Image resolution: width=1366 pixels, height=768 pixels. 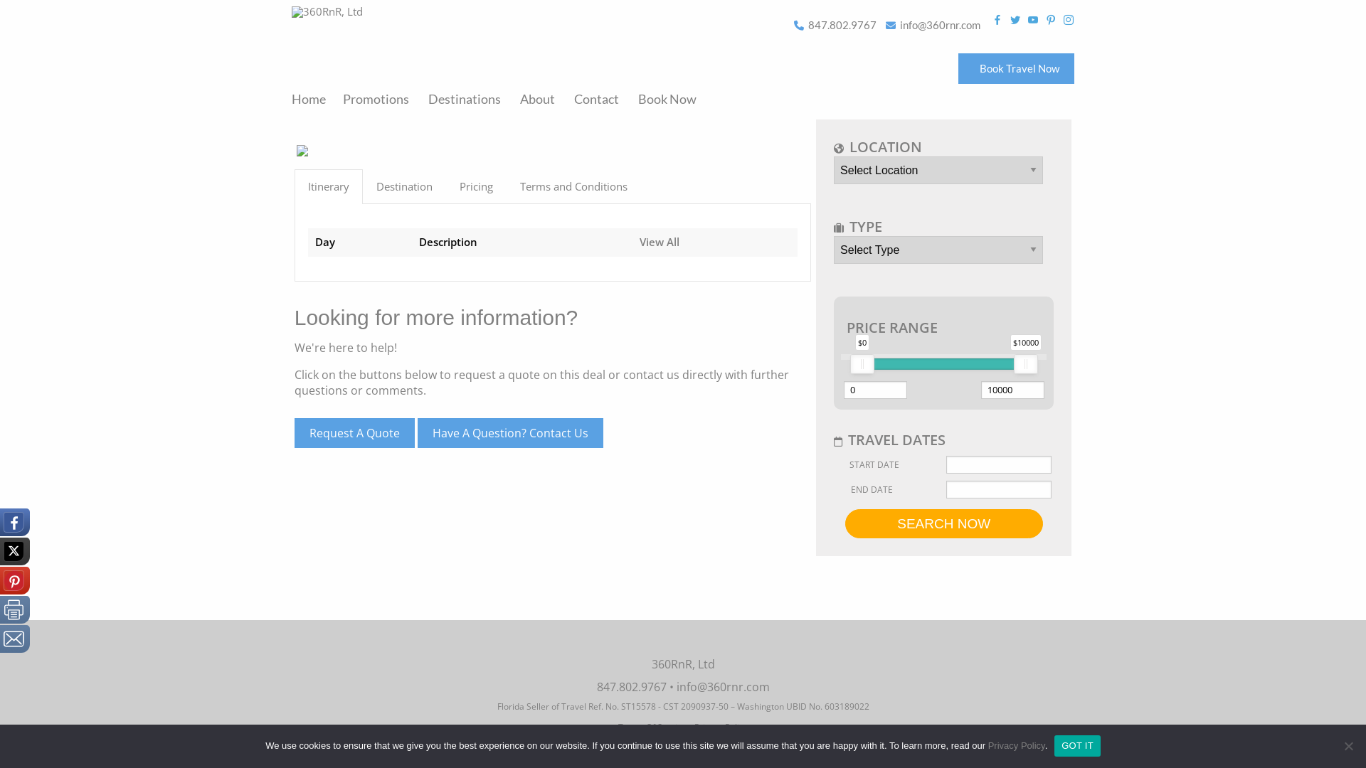 What do you see at coordinates (1348, 746) in the screenshot?
I see `No` at bounding box center [1348, 746].